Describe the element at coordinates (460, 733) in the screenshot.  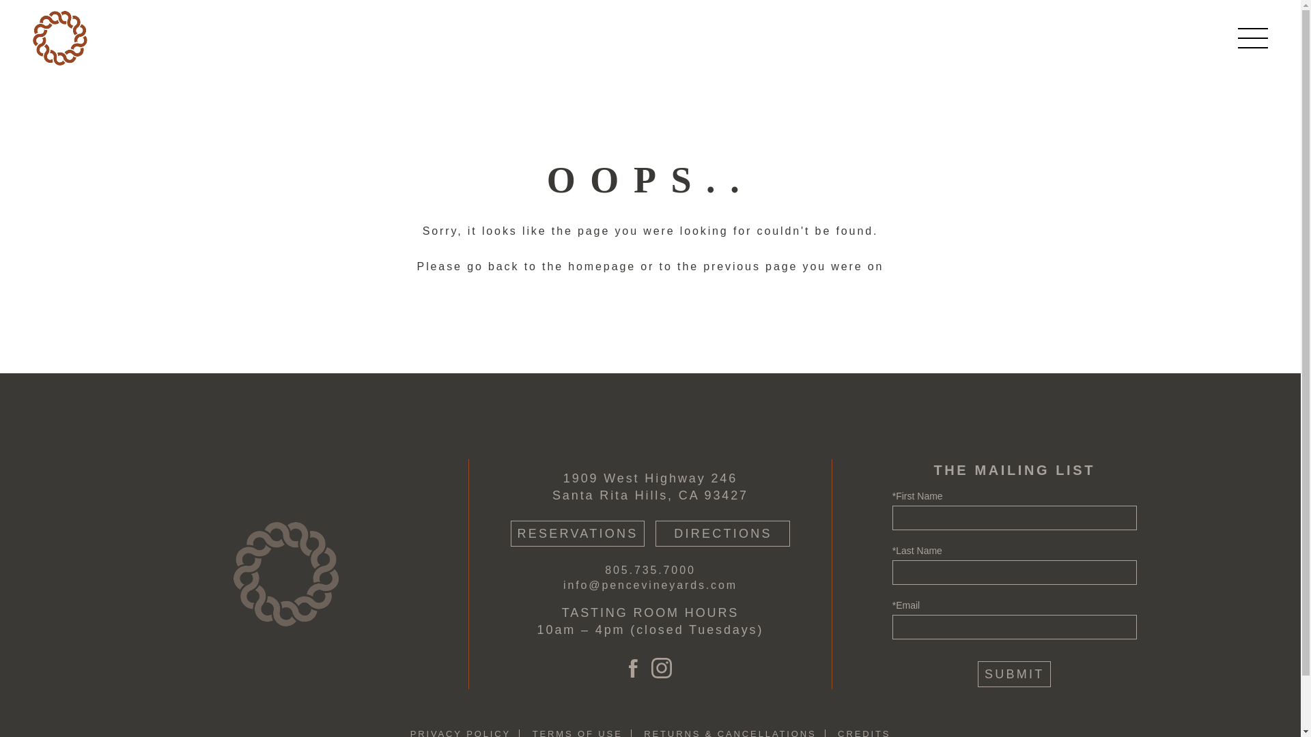
I see `PRIVACY POLICY` at that location.